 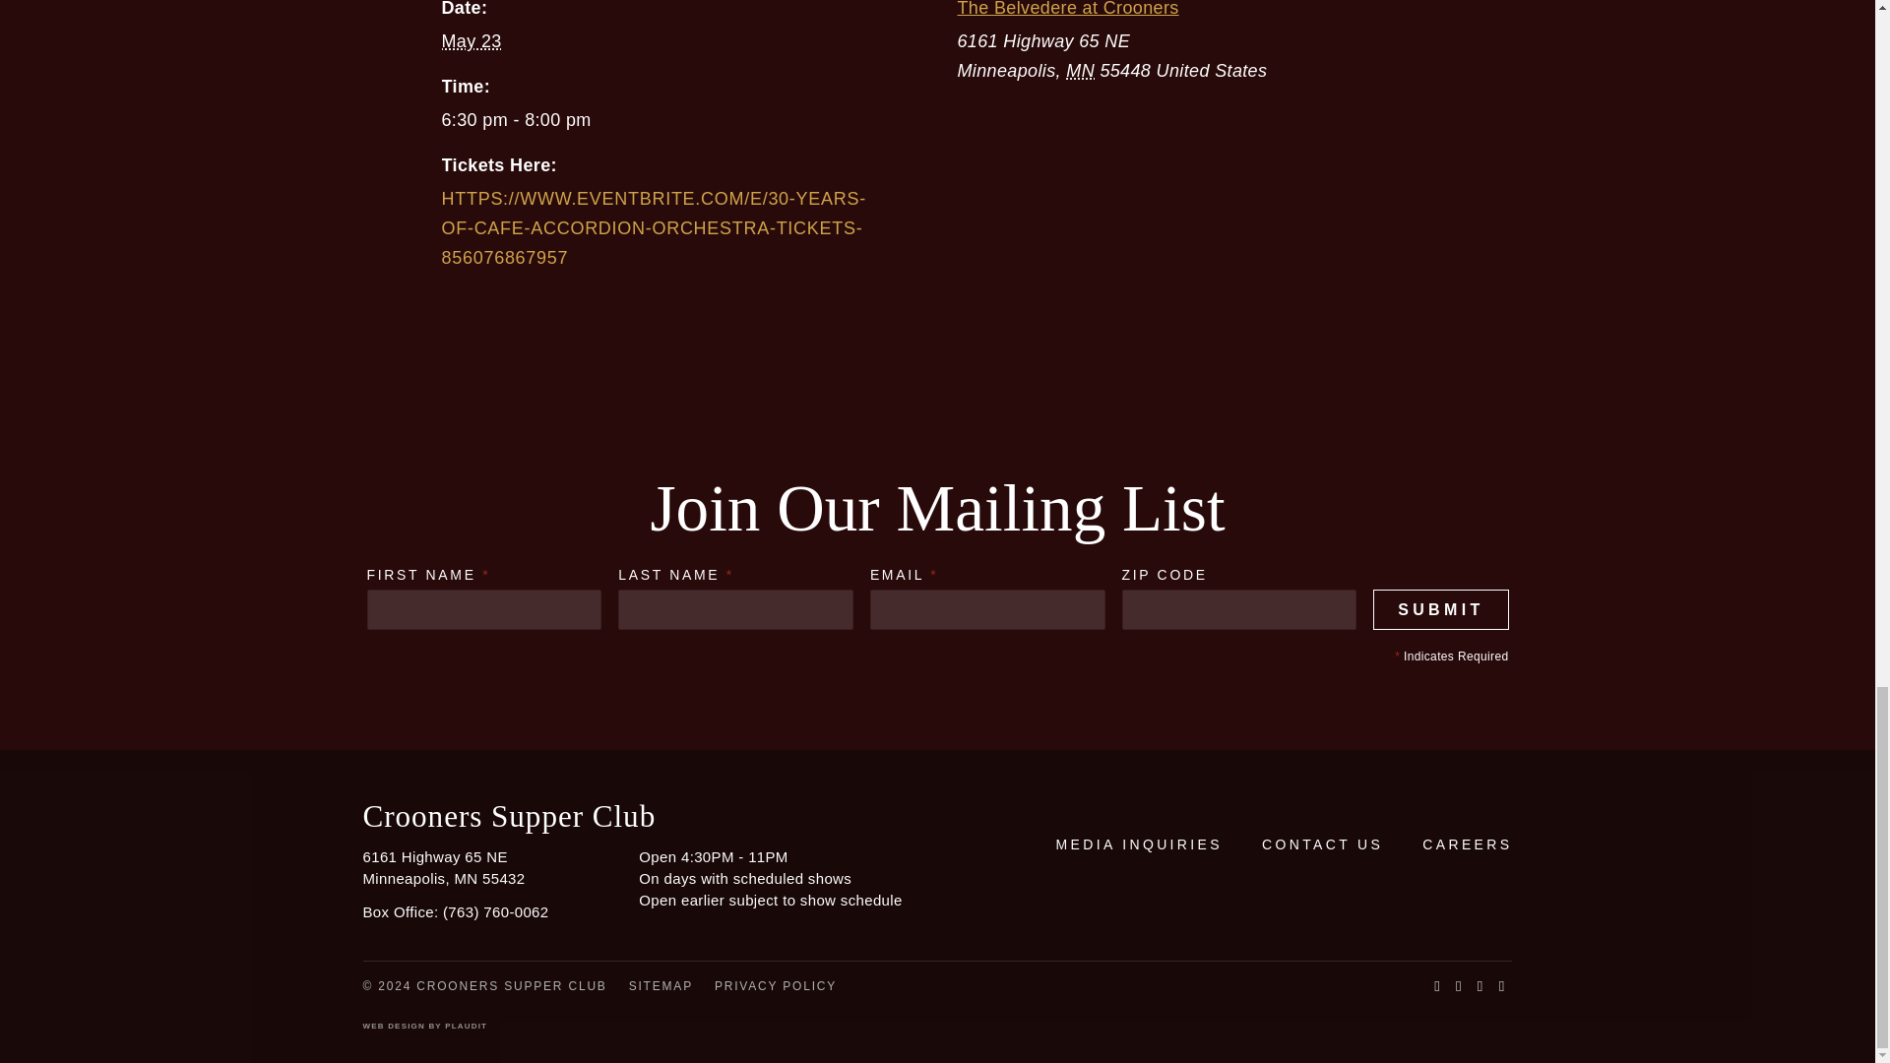 I want to click on CONTACT US, so click(x=1323, y=844).